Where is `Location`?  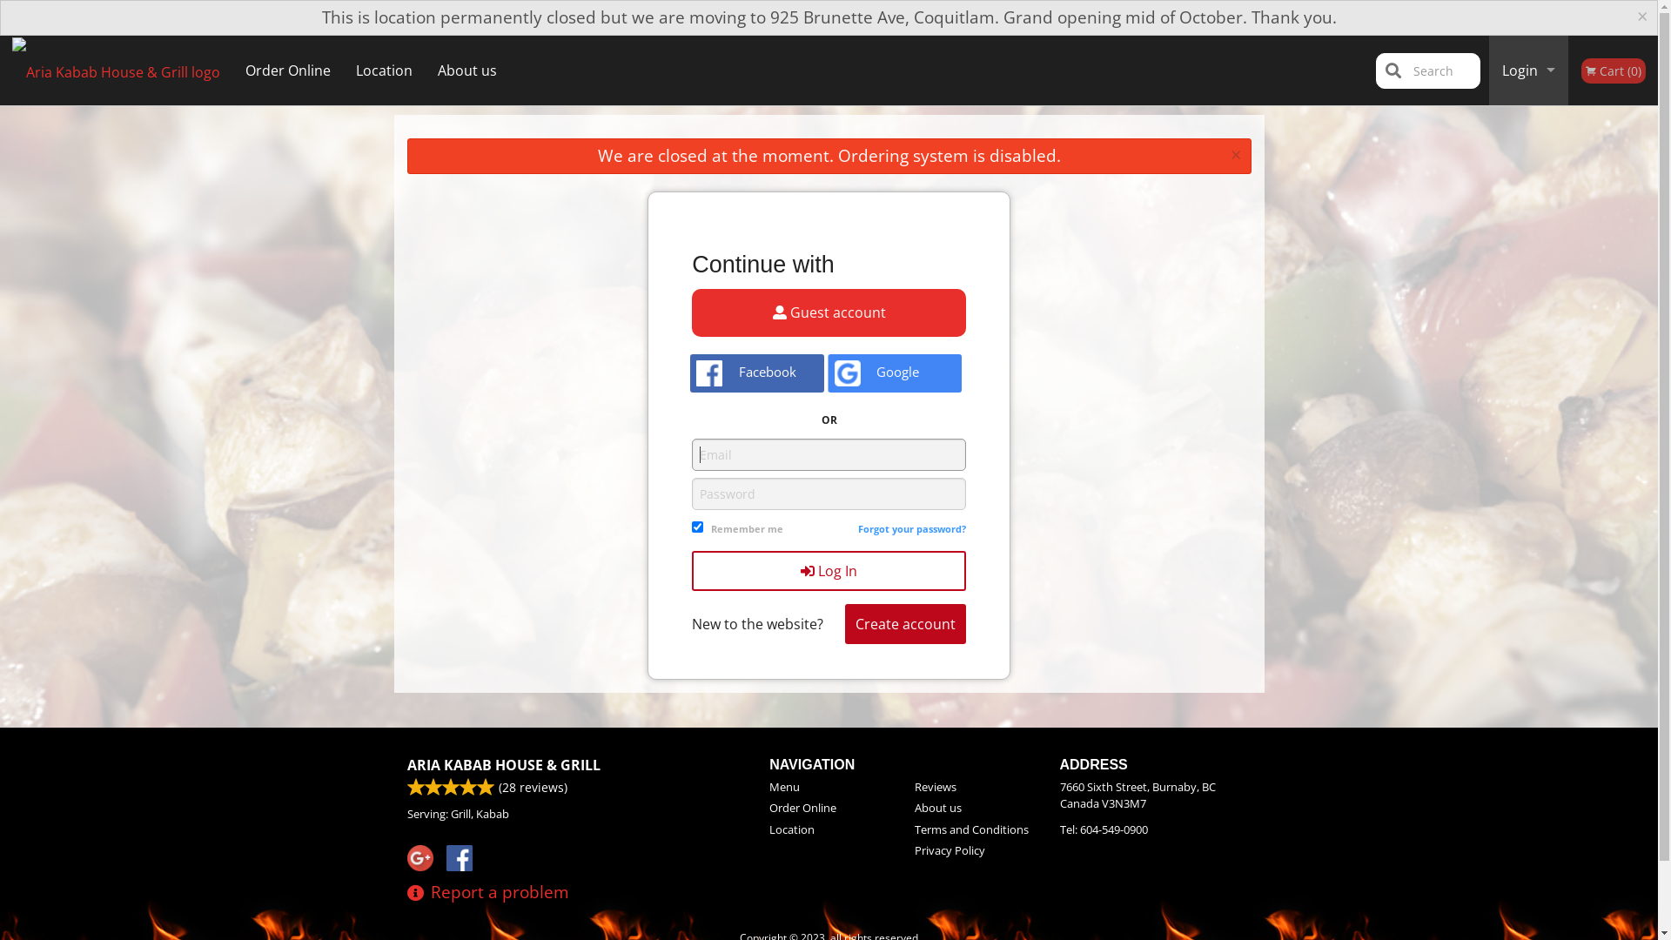 Location is located at coordinates (385, 70).